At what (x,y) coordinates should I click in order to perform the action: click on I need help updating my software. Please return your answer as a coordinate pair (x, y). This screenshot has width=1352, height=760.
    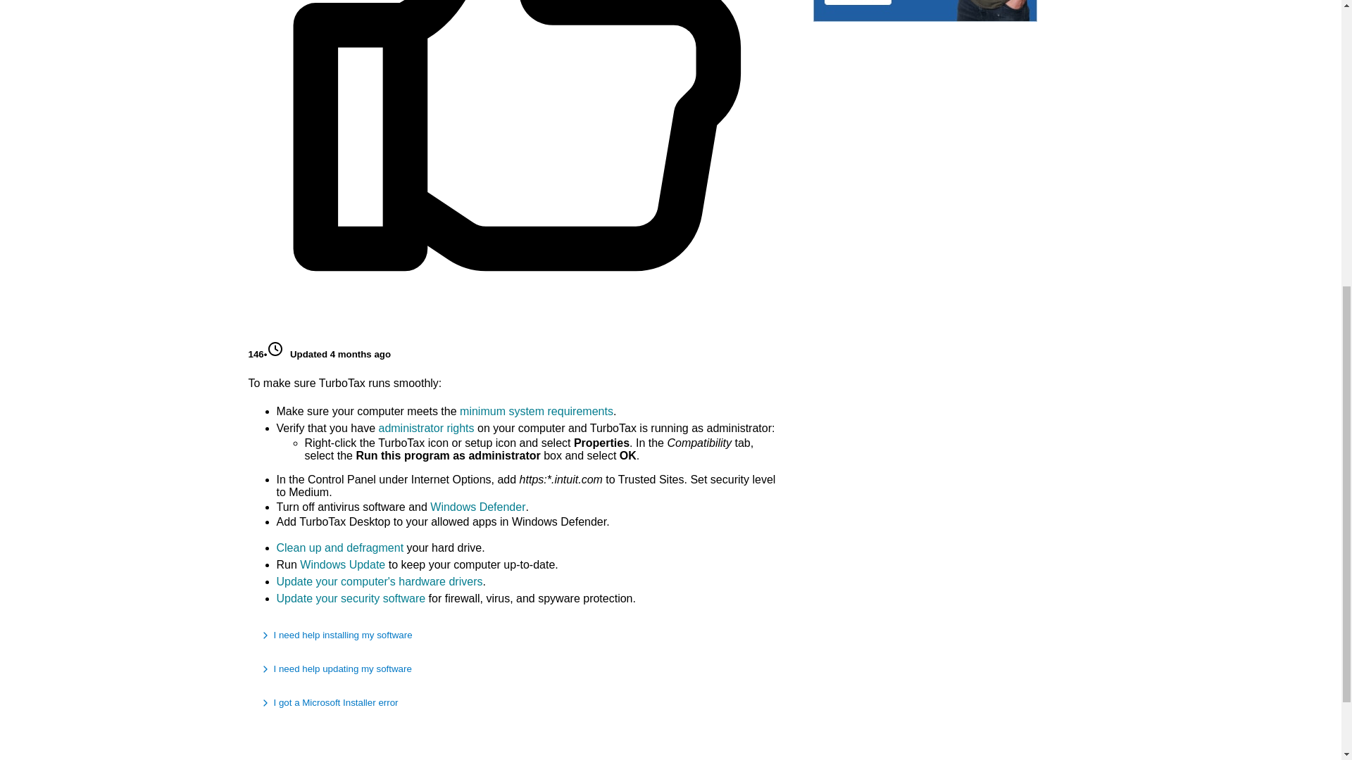
    Looking at the image, I should click on (516, 669).